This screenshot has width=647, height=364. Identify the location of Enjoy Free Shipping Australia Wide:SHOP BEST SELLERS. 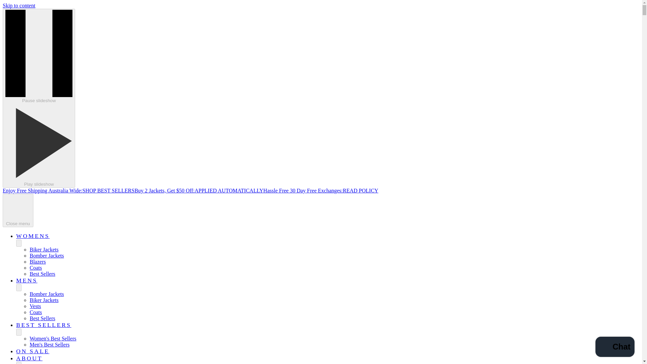
(68, 190).